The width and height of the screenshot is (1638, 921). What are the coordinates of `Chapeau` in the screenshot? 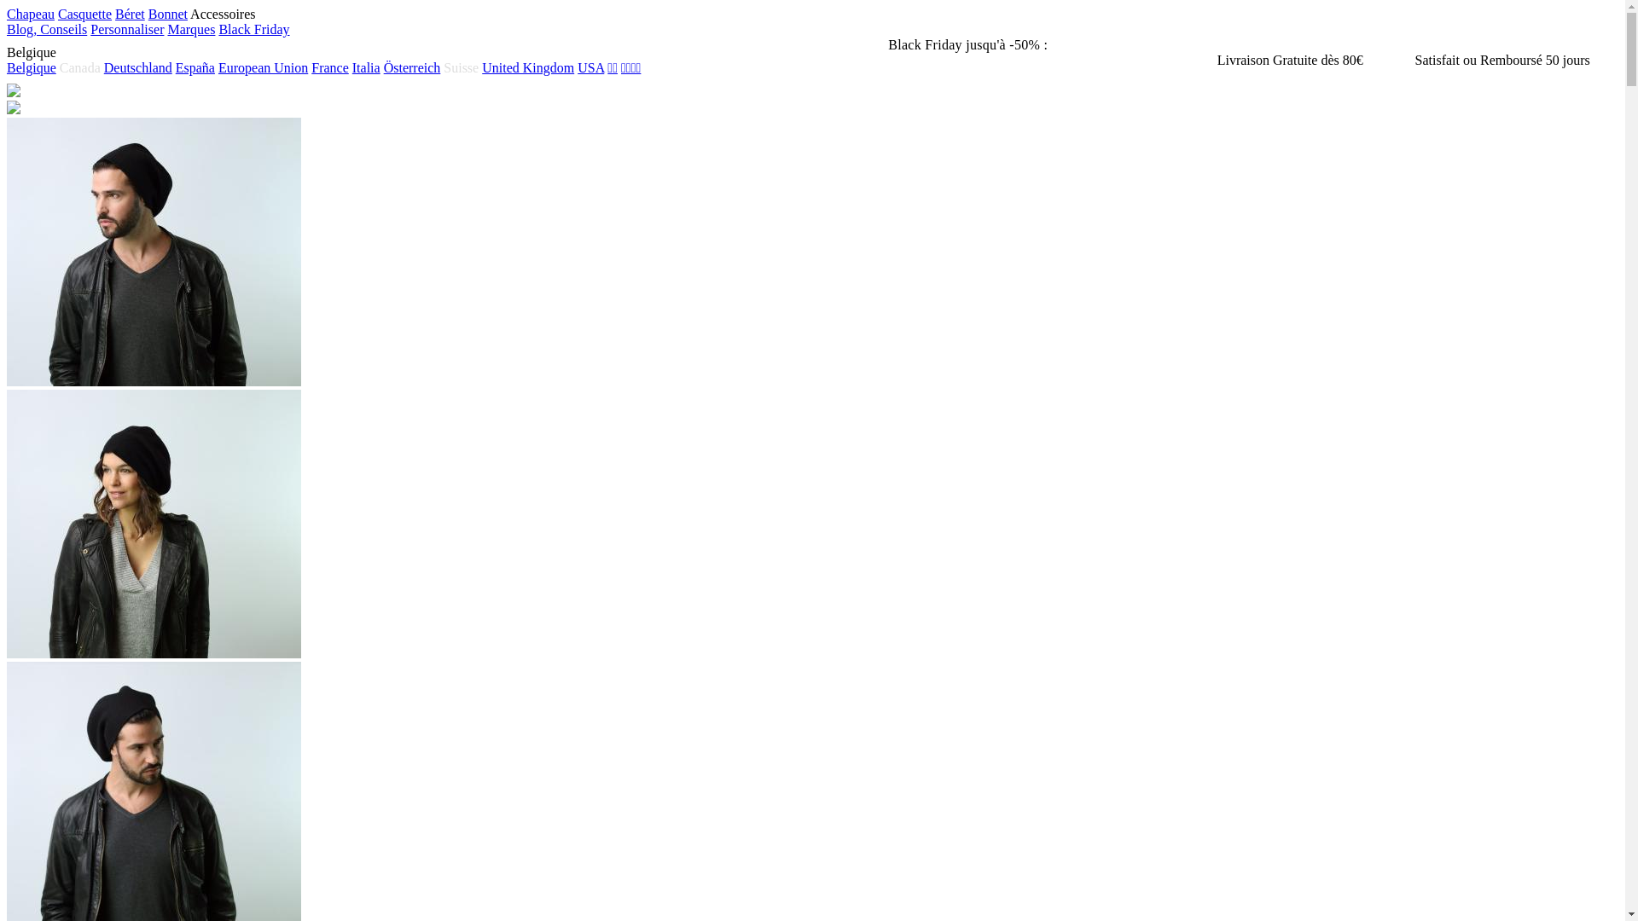 It's located at (31, 14).